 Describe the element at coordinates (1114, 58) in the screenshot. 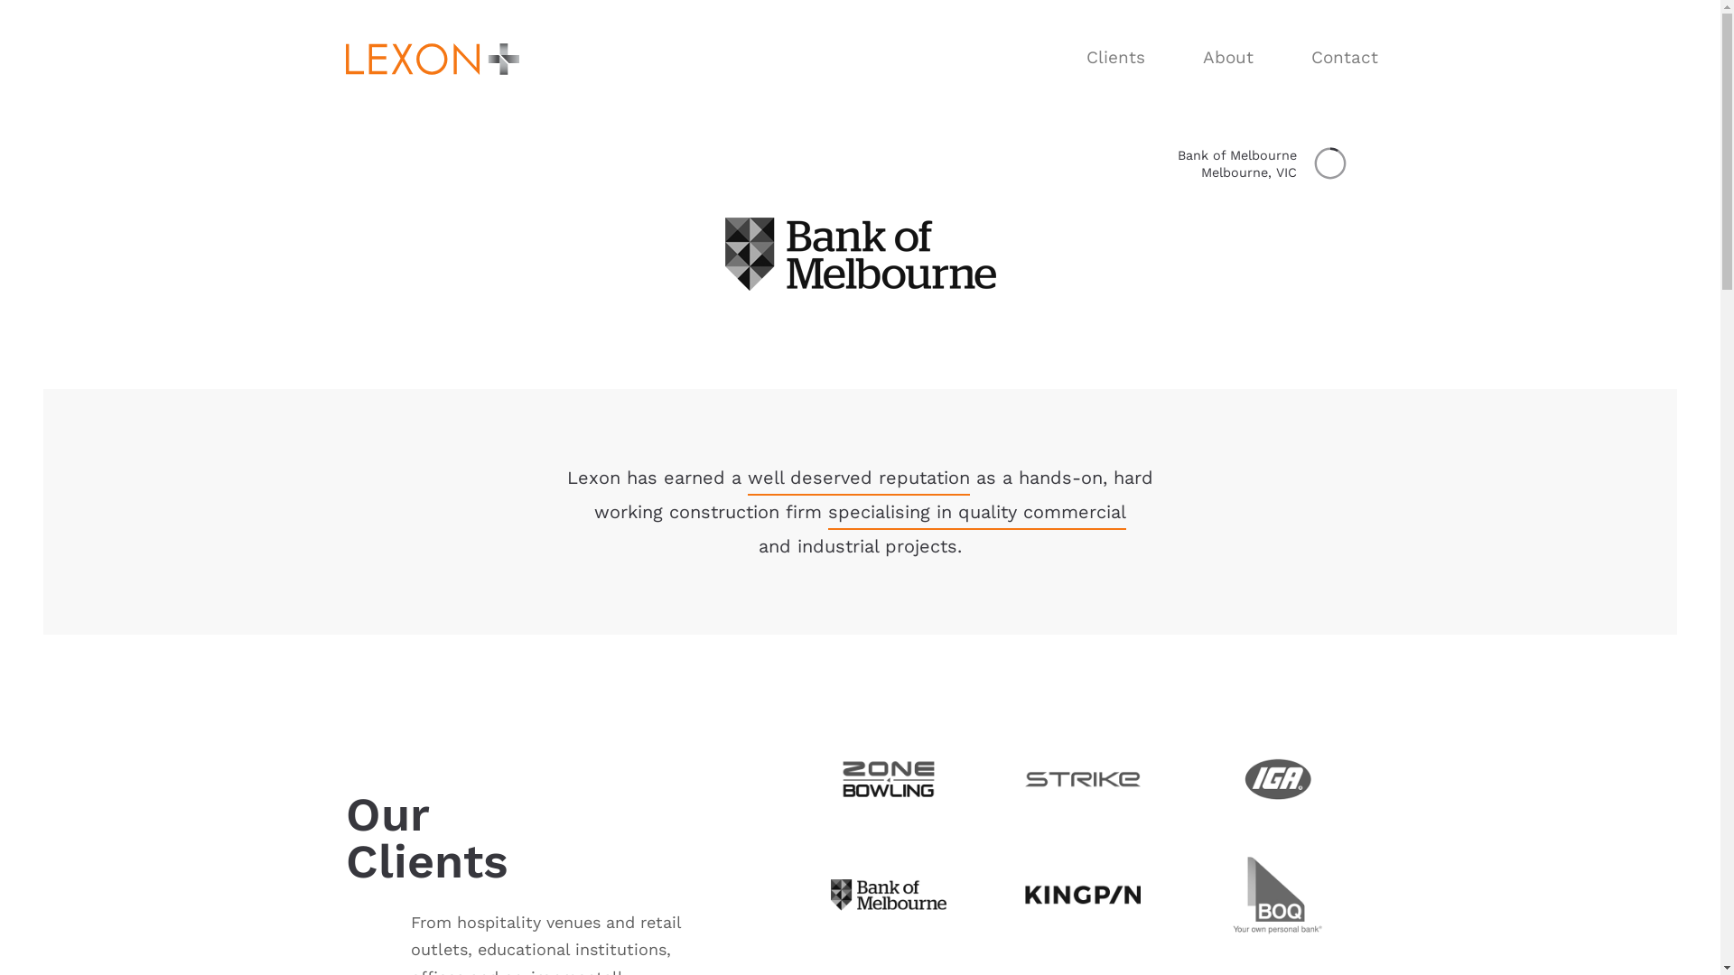

I see `Clients` at that location.